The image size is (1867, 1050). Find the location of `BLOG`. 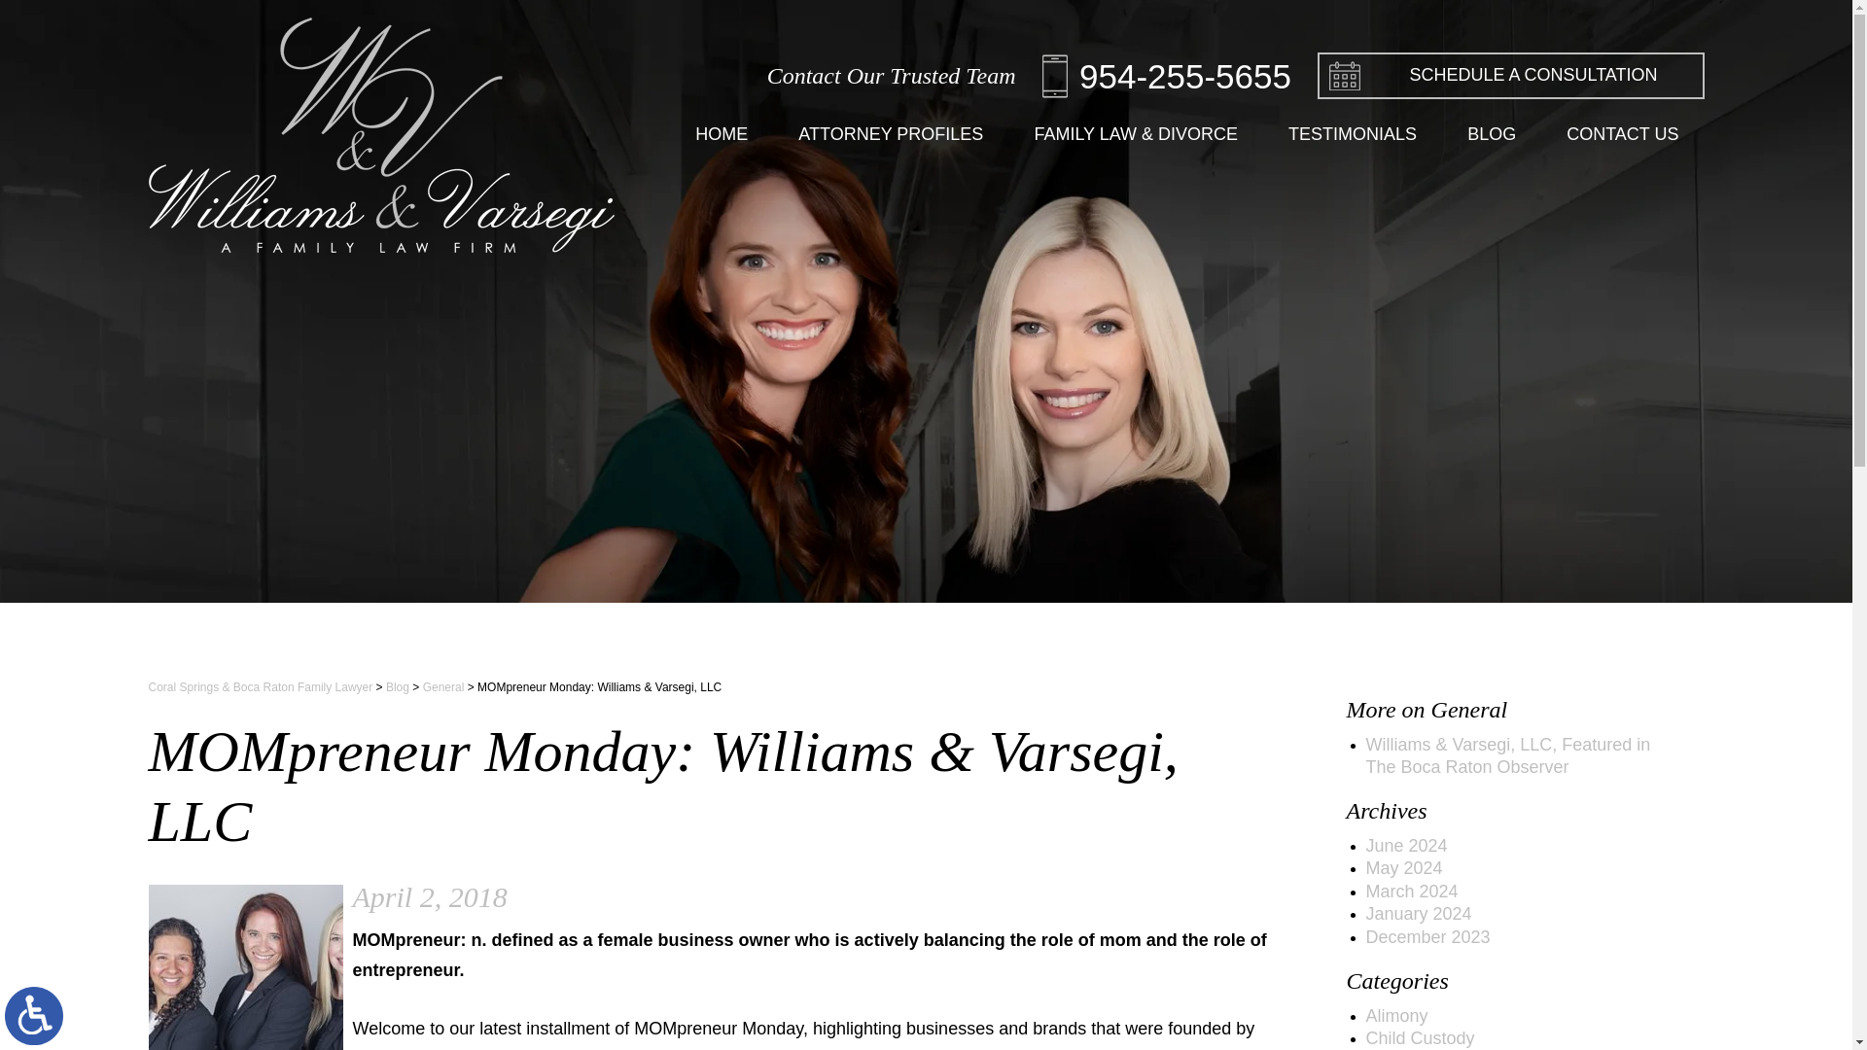

BLOG is located at coordinates (1492, 134).